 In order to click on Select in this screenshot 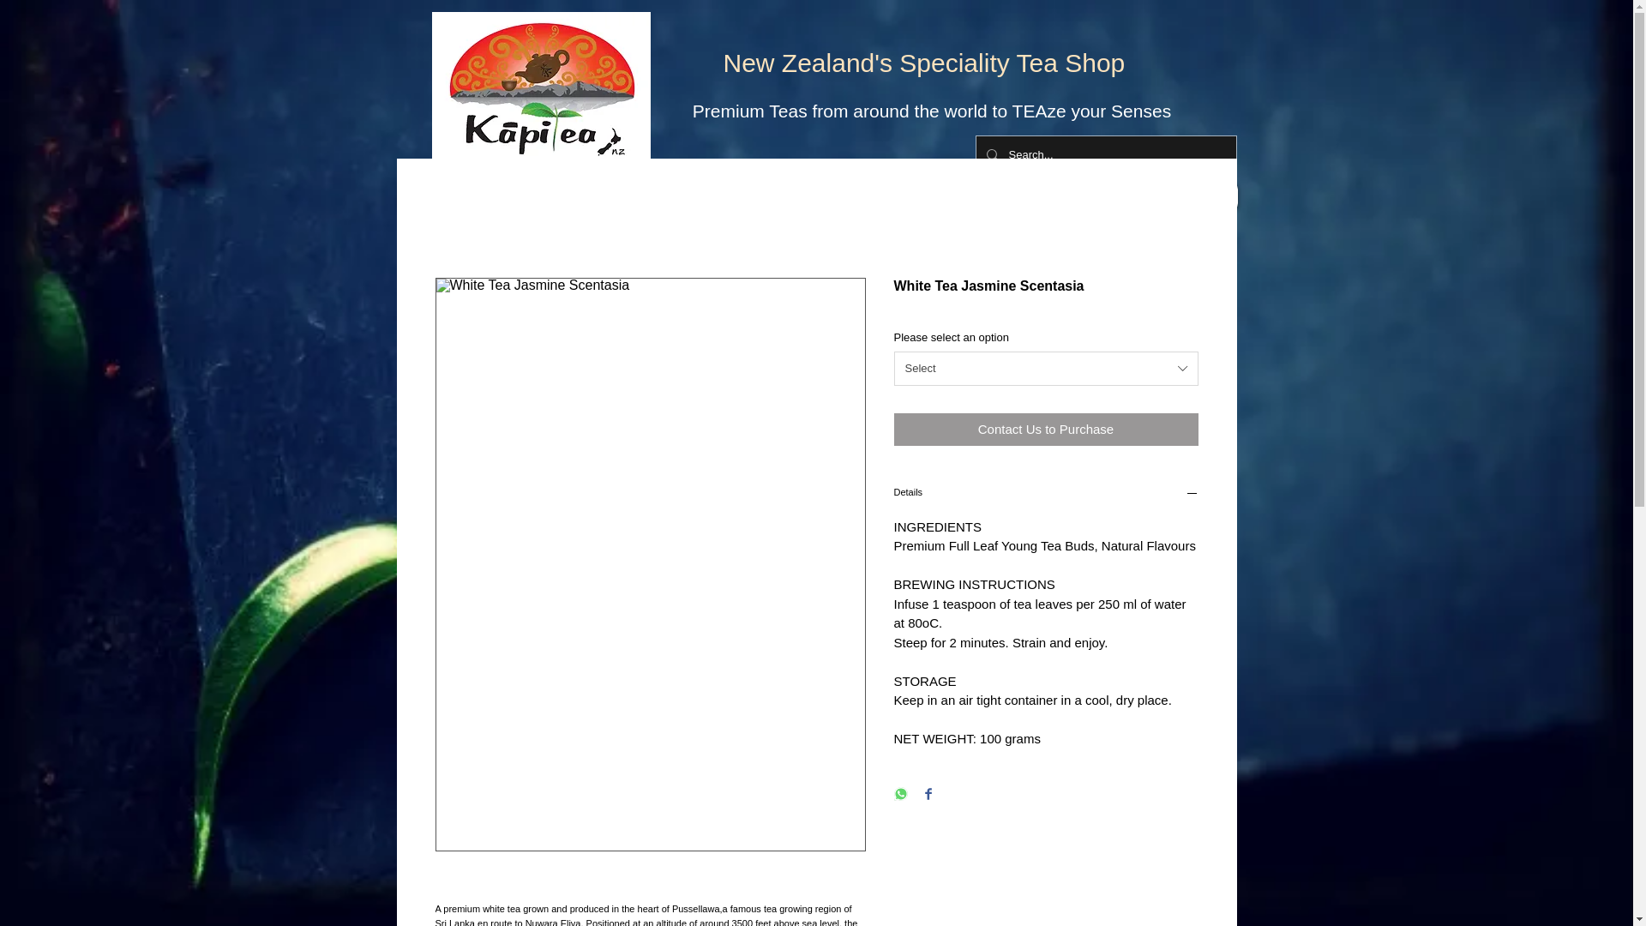, I will do `click(1046, 369)`.